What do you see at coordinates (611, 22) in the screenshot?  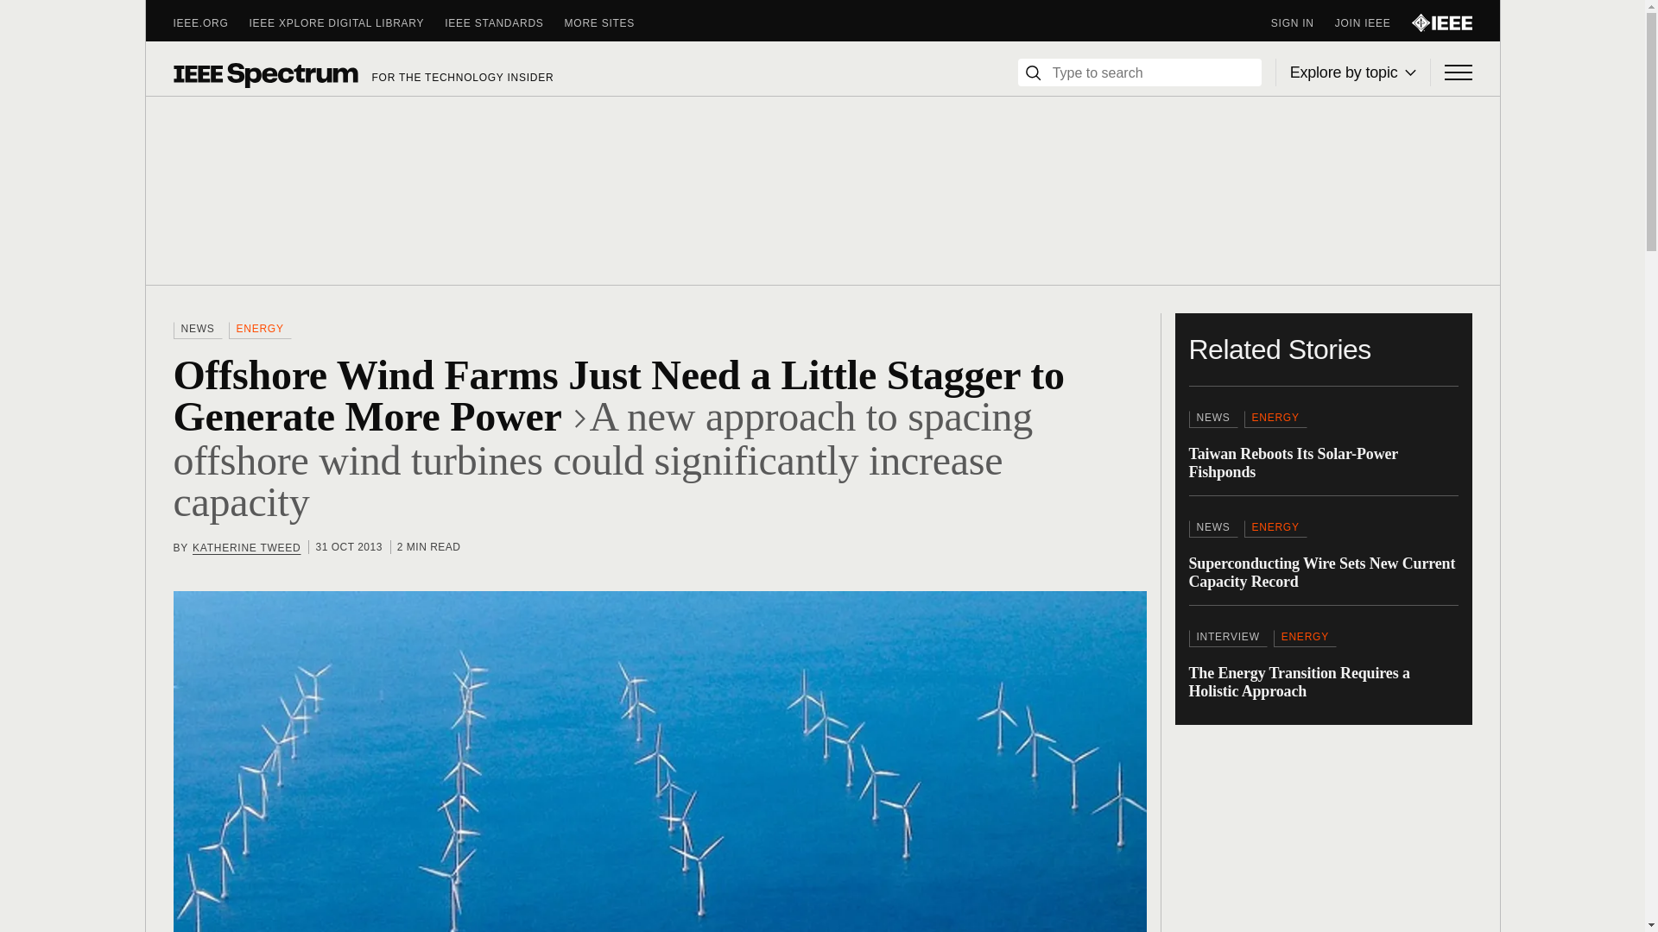 I see `MORE SITES` at bounding box center [611, 22].